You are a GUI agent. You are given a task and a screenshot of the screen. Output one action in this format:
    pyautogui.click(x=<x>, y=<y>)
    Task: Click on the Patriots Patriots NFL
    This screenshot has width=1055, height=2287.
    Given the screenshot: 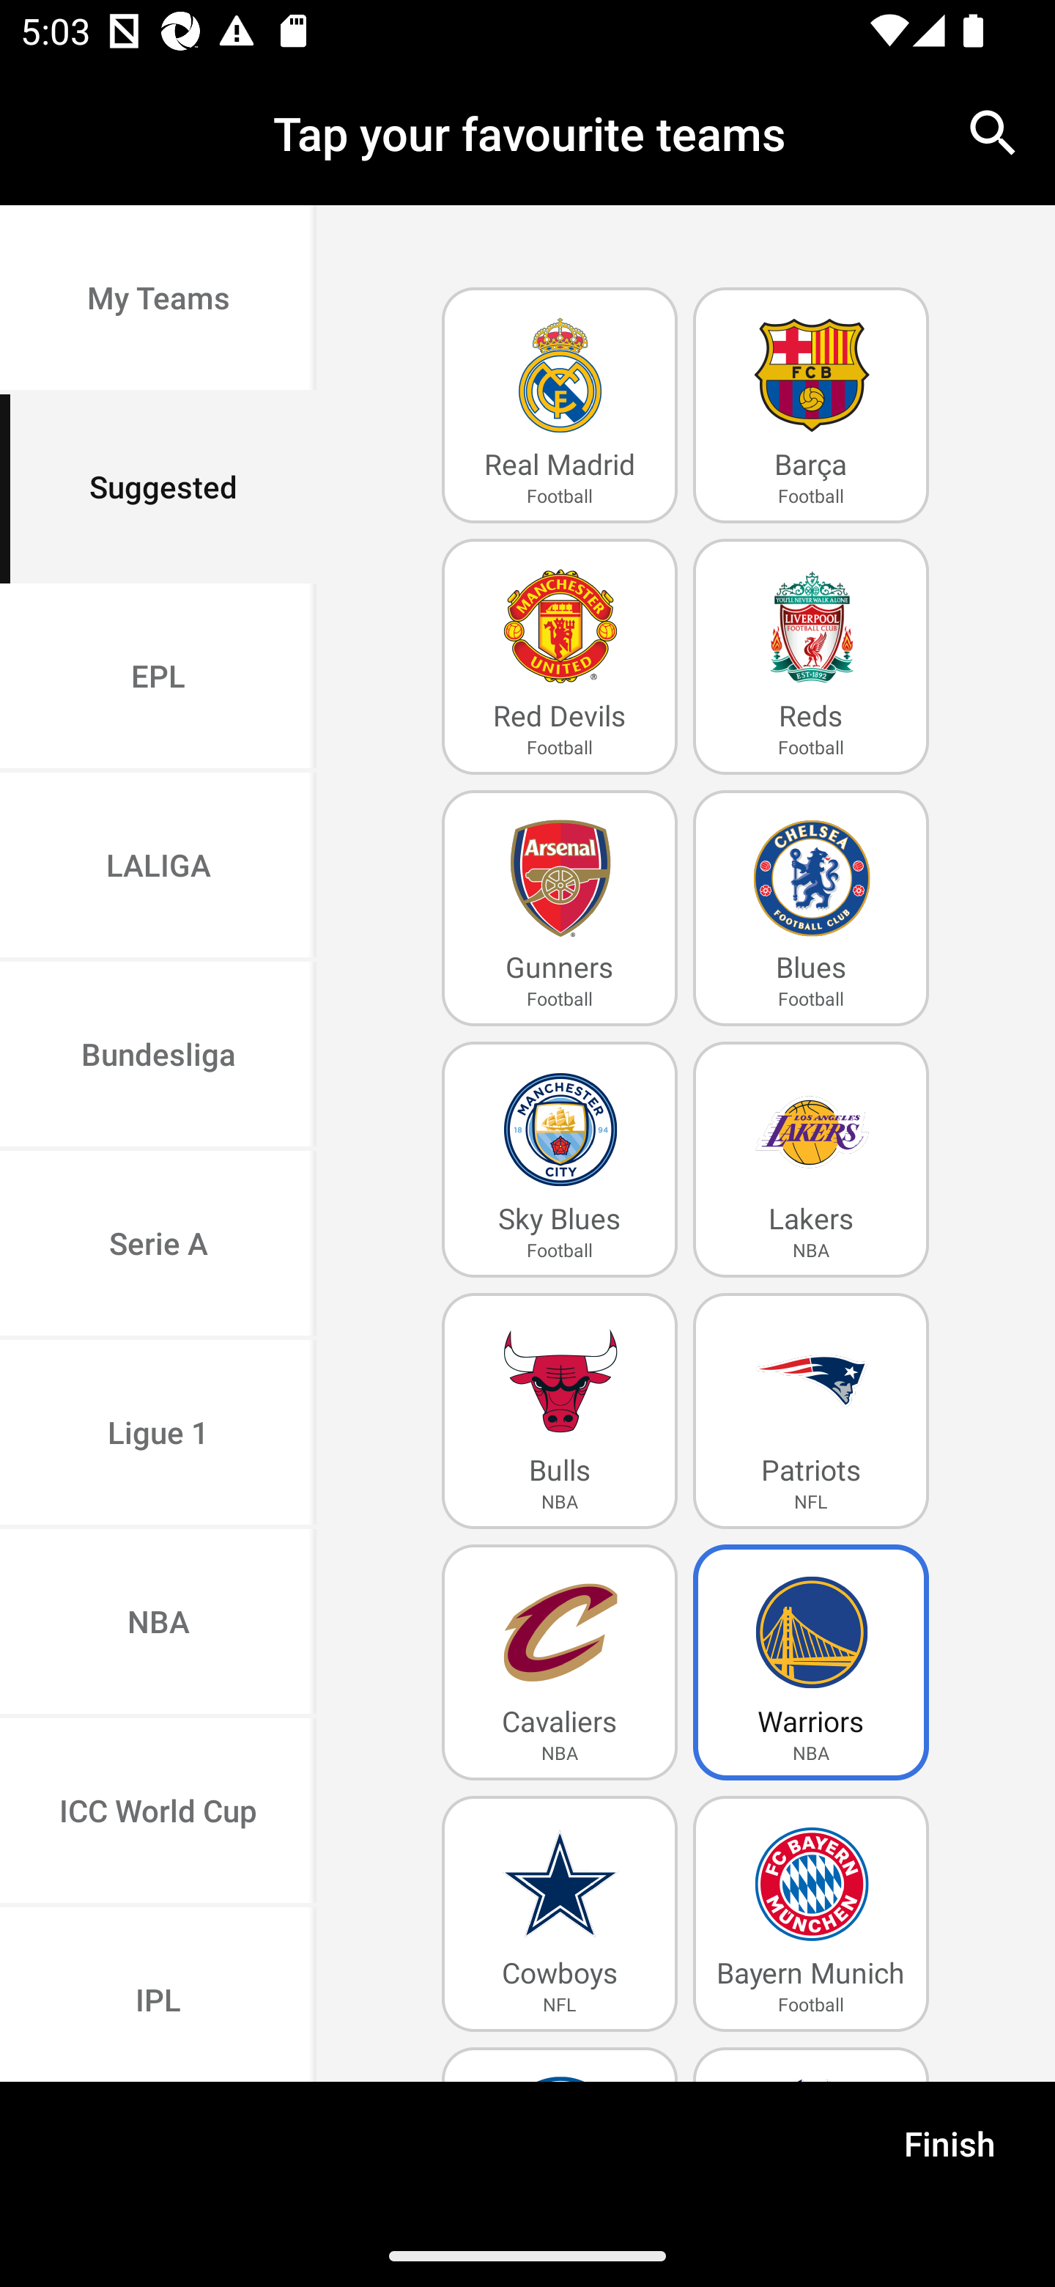 What is the action you would take?
    pyautogui.click(x=811, y=1410)
    